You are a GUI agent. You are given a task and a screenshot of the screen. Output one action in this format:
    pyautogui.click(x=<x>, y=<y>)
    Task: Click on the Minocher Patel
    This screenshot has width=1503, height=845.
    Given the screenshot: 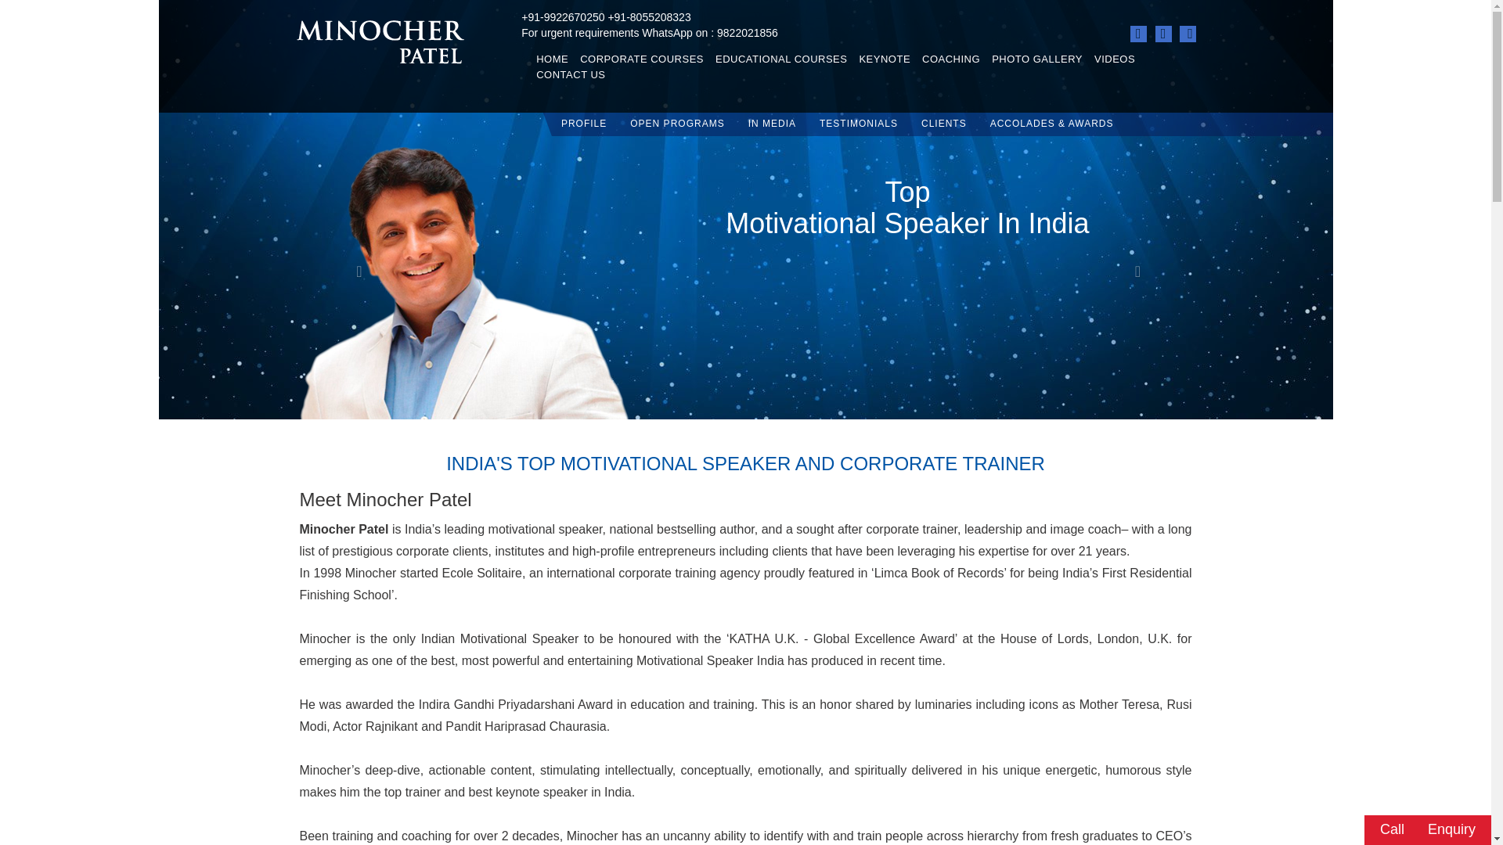 What is the action you would take?
    pyautogui.click(x=390, y=41)
    